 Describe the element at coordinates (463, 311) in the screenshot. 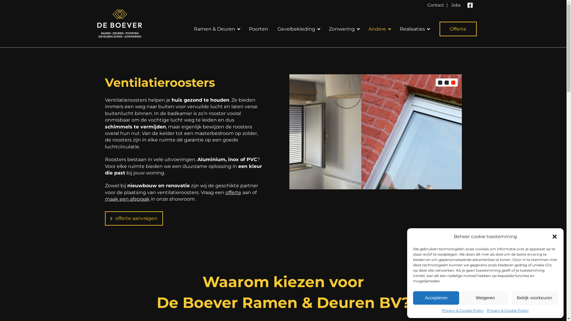

I see `Privacy & Cookie Policy` at that location.